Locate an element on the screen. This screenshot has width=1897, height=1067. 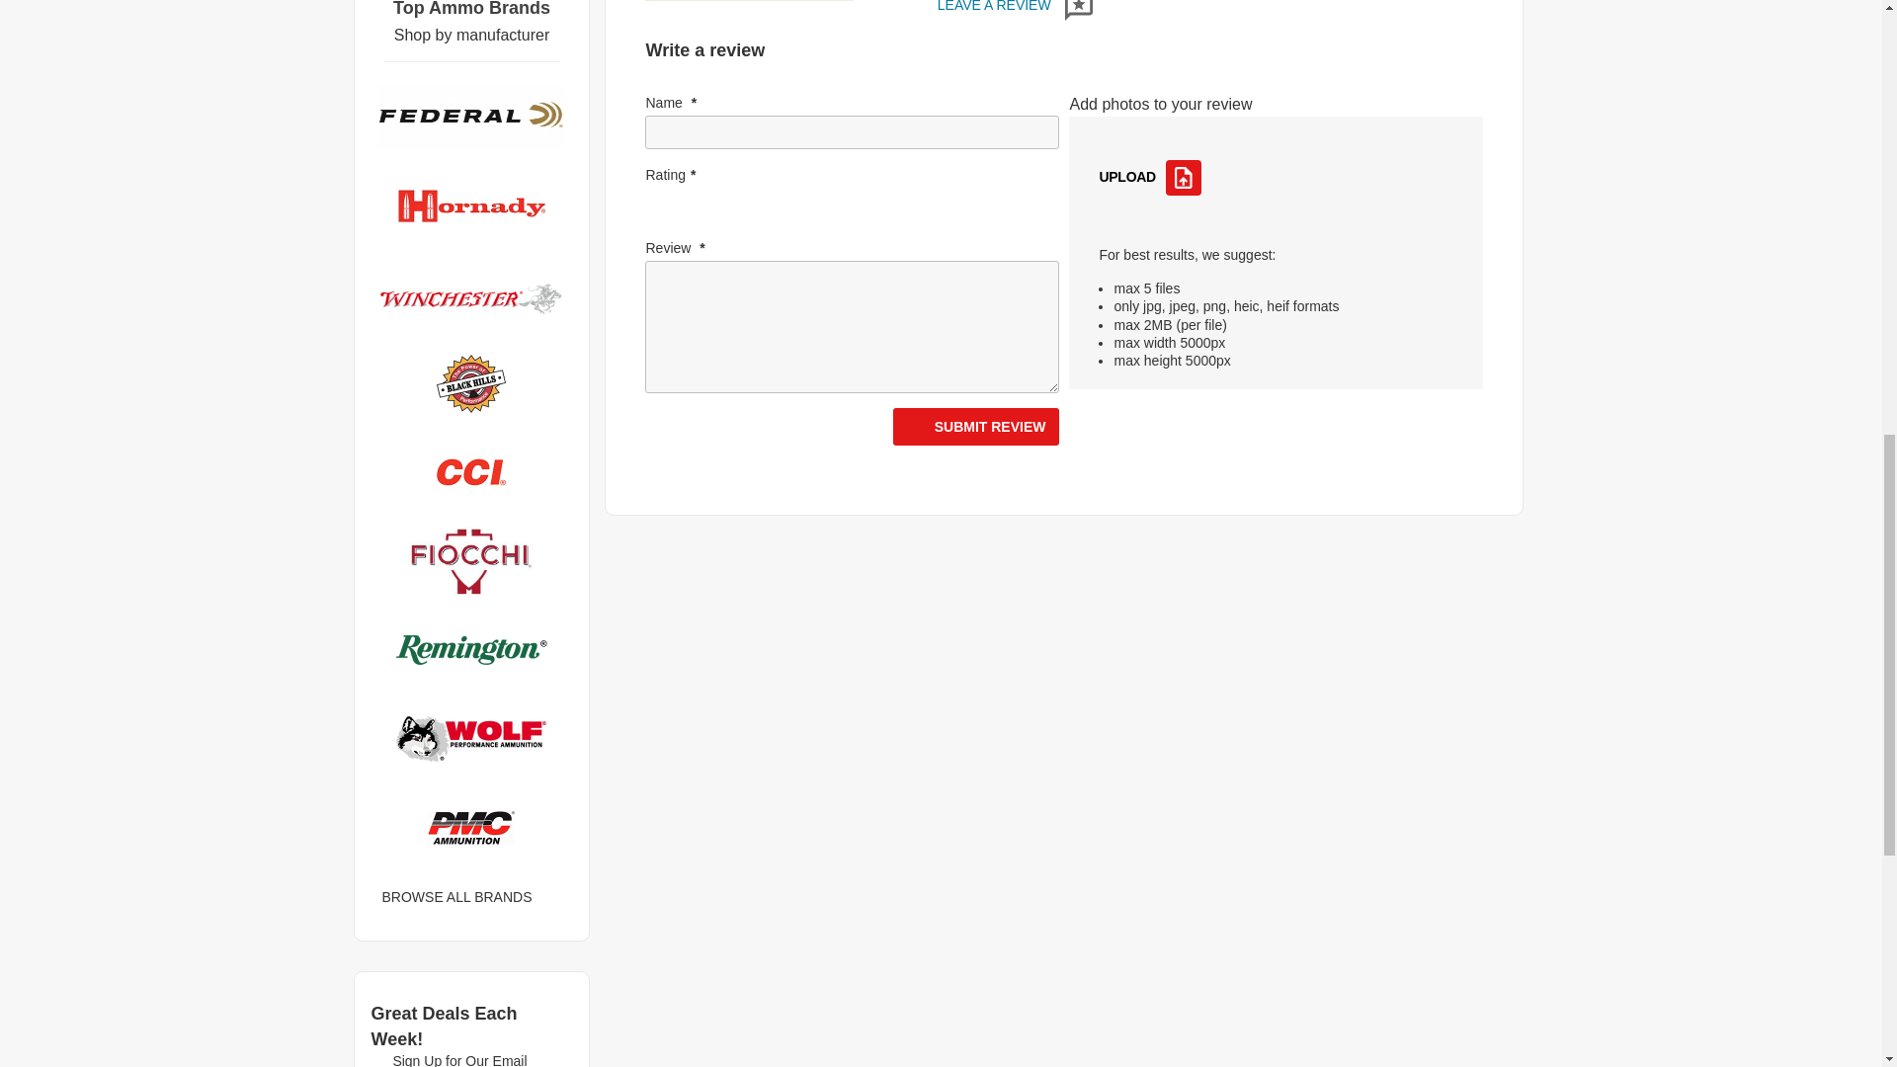
SUBMIT REVIEW is located at coordinates (976, 427).